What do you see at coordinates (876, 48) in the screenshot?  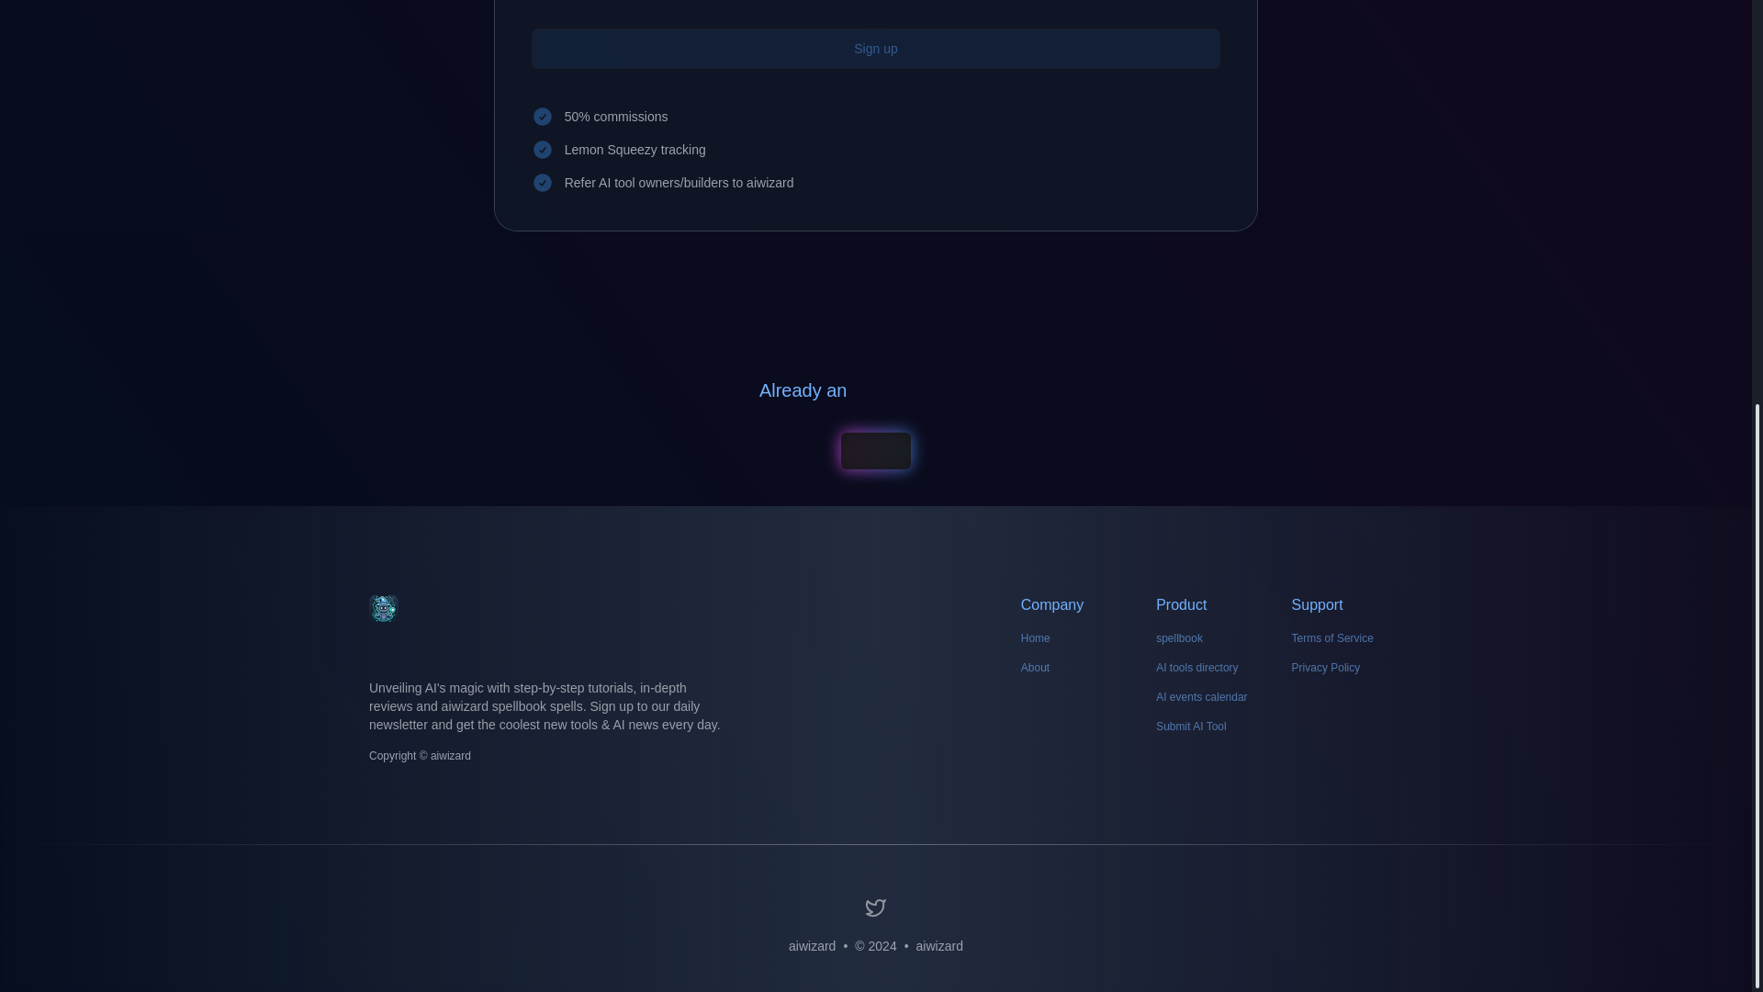 I see `Sign up` at bounding box center [876, 48].